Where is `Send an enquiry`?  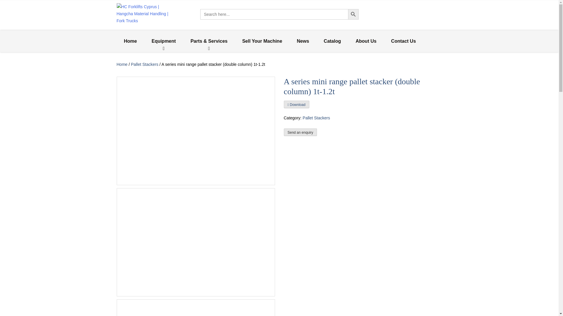 Send an enquiry is located at coordinates (300, 132).